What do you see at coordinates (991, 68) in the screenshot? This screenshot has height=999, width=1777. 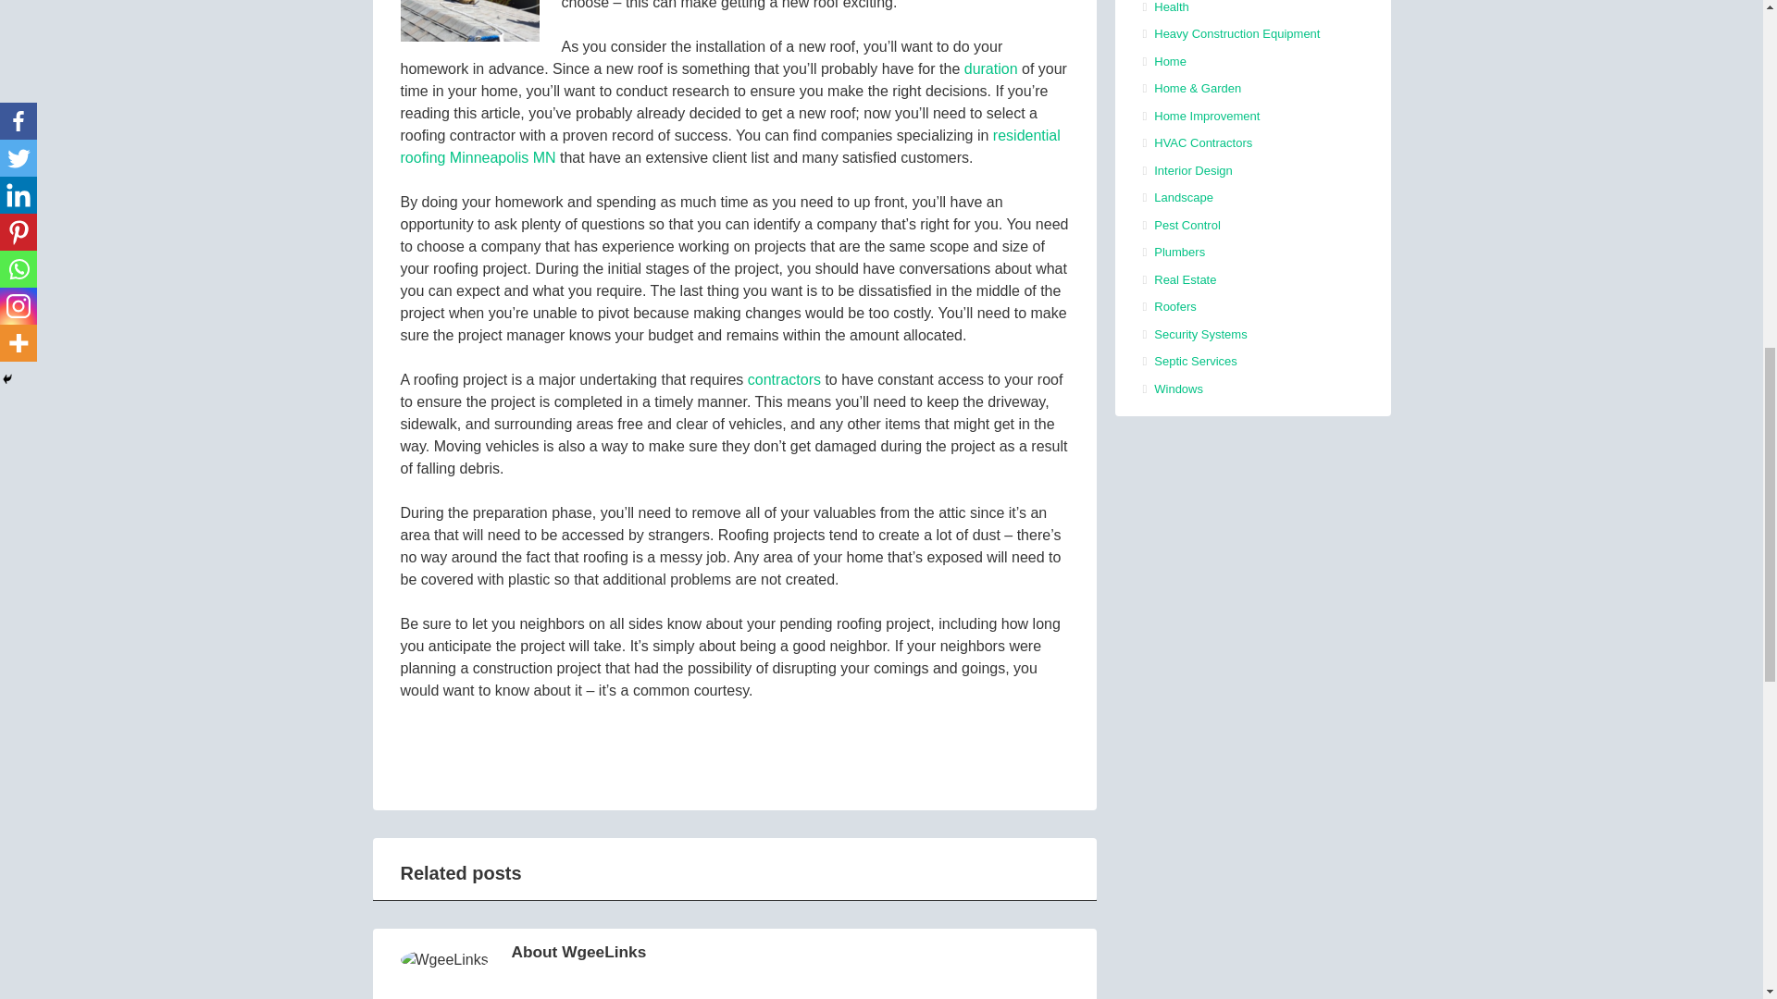 I see `duration` at bounding box center [991, 68].